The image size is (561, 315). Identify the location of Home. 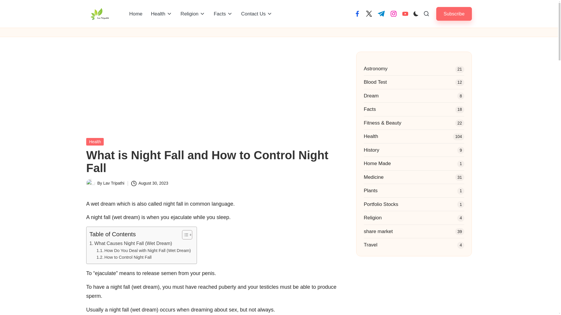
(136, 14).